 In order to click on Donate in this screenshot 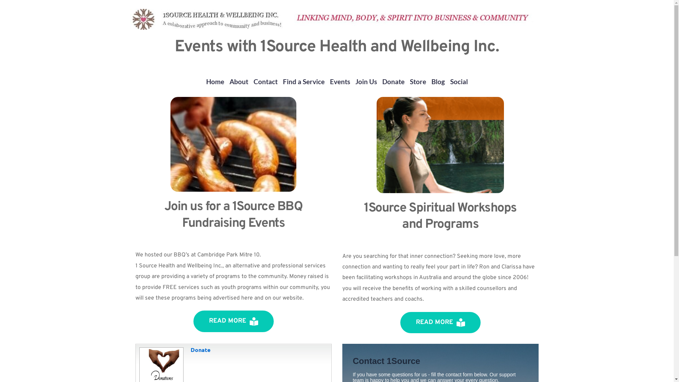, I will do `click(200, 349)`.